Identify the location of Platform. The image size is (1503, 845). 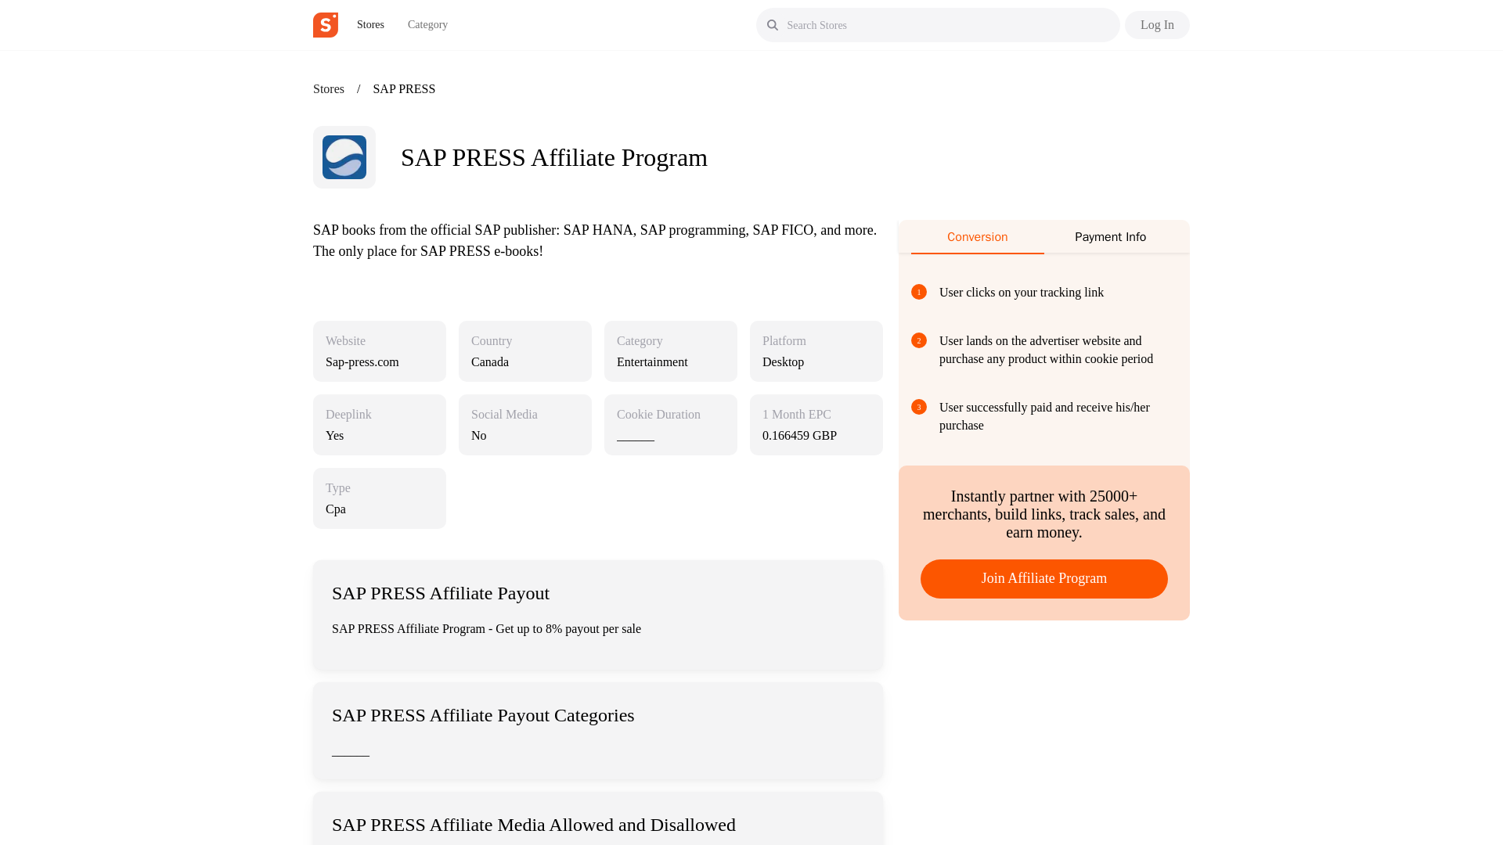
(784, 341).